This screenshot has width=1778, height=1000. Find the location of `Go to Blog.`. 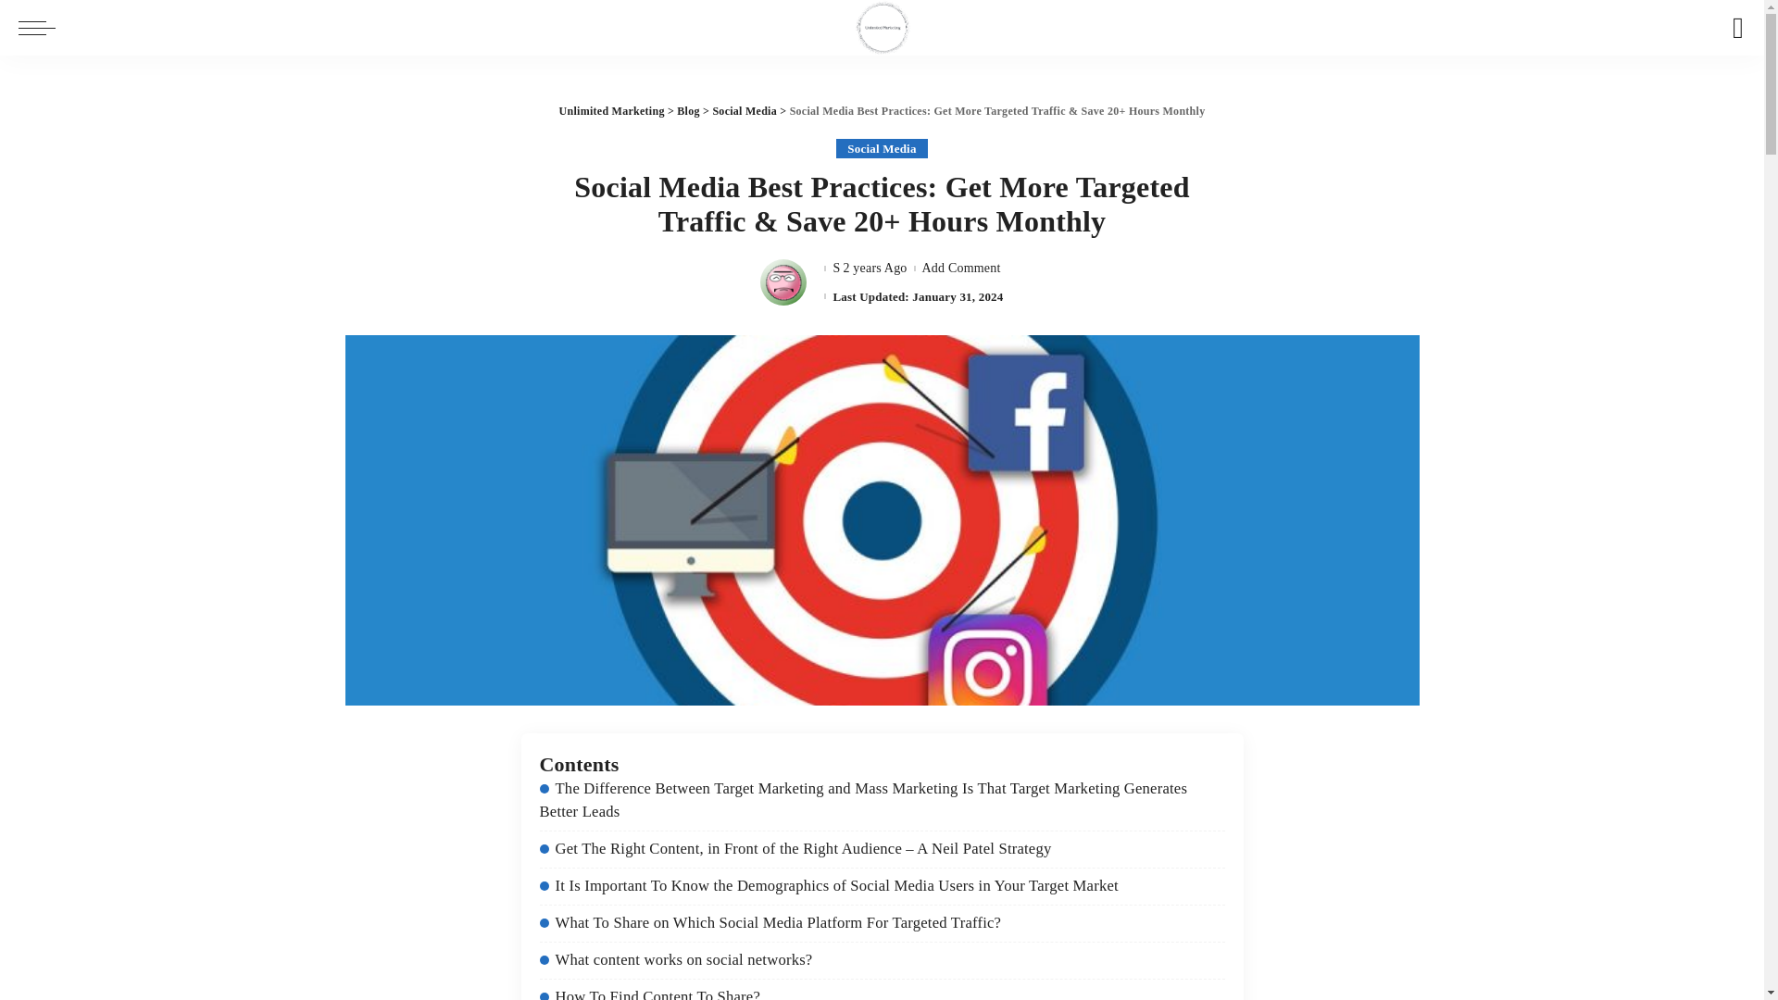

Go to Blog. is located at coordinates (687, 111).